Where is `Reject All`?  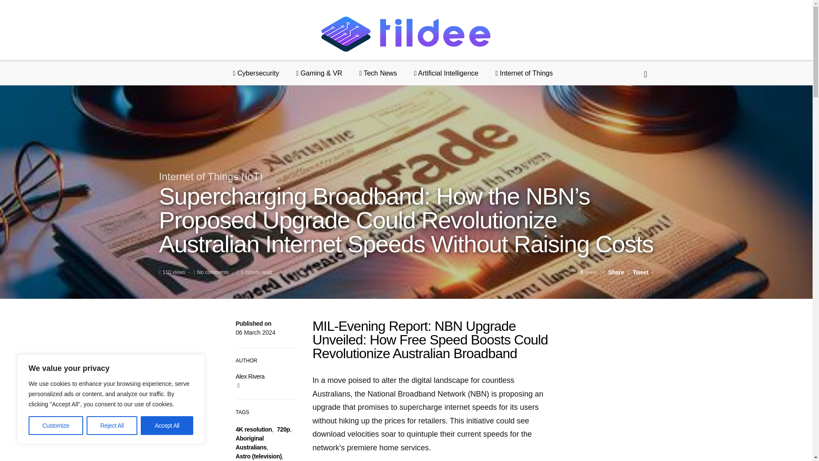 Reject All is located at coordinates (112, 426).